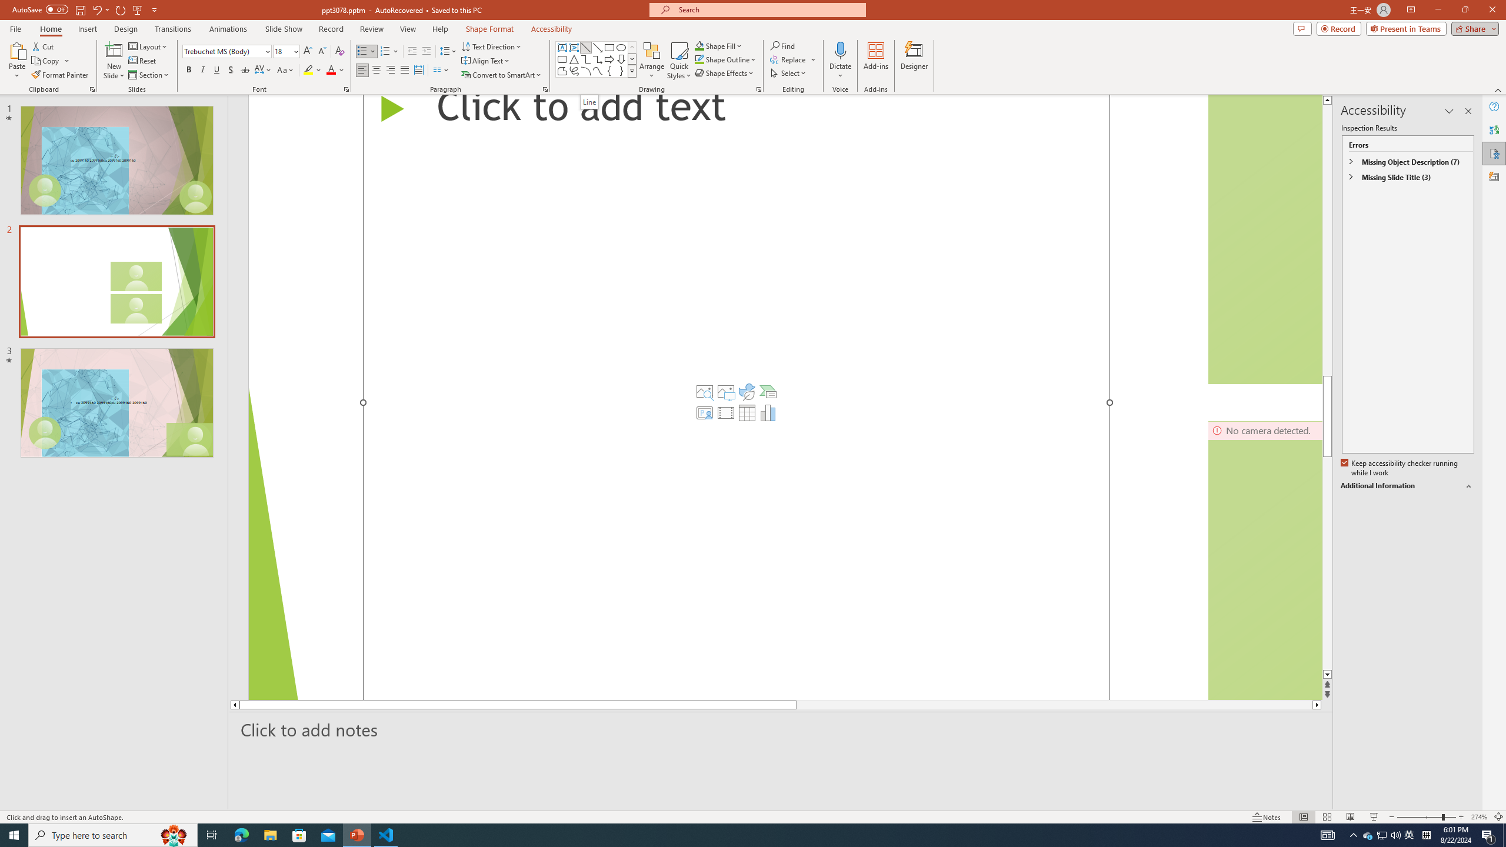 The height and width of the screenshot is (847, 1506). I want to click on Font..., so click(346, 89).